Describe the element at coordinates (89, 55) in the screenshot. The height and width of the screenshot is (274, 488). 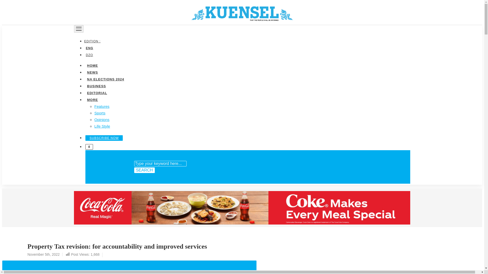
I see `DZO` at that location.